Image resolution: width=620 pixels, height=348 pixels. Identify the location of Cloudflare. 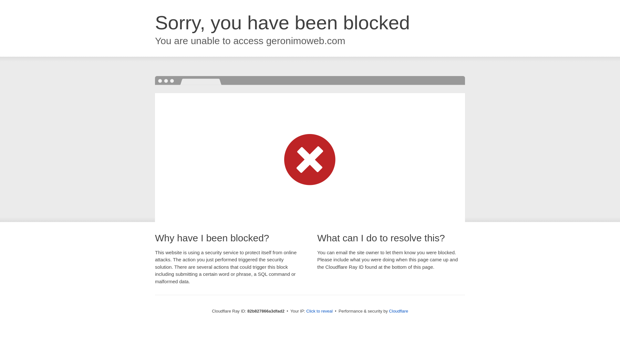
(398, 311).